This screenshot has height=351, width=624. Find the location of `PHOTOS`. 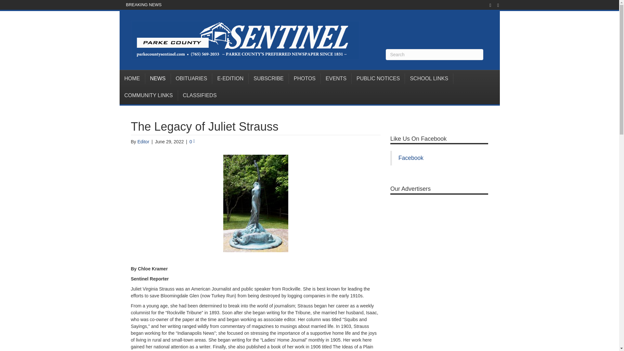

PHOTOS is located at coordinates (305, 79).